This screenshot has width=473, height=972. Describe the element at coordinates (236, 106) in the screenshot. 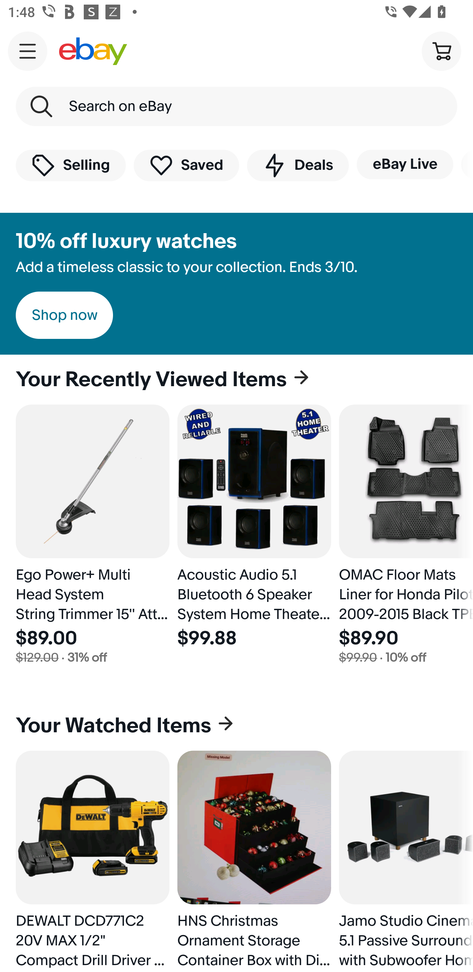

I see `Search on eBay Search Keyword Search on eBay` at that location.